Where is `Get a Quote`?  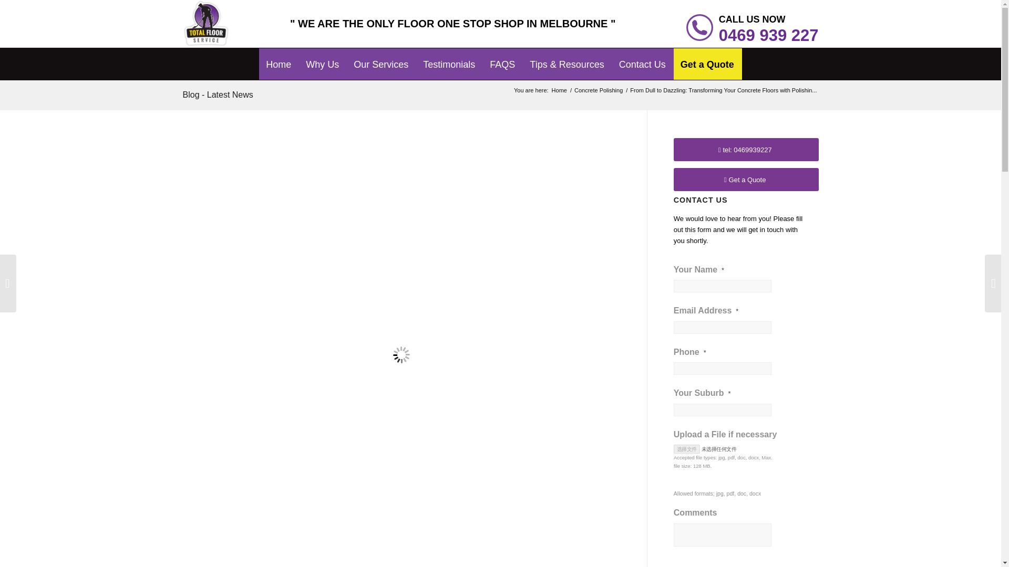 Get a Quote is located at coordinates (707, 57).